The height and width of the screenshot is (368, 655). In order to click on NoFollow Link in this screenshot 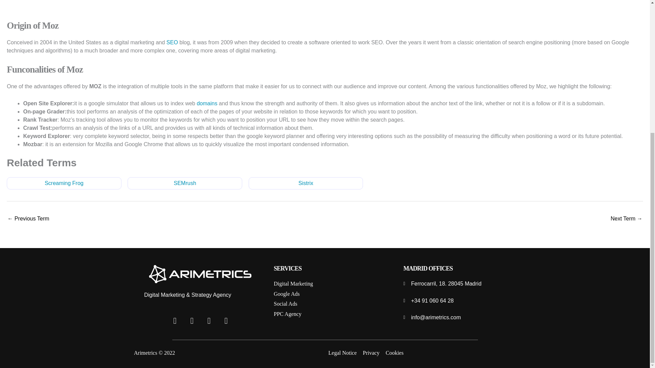, I will do `click(626, 219)`.